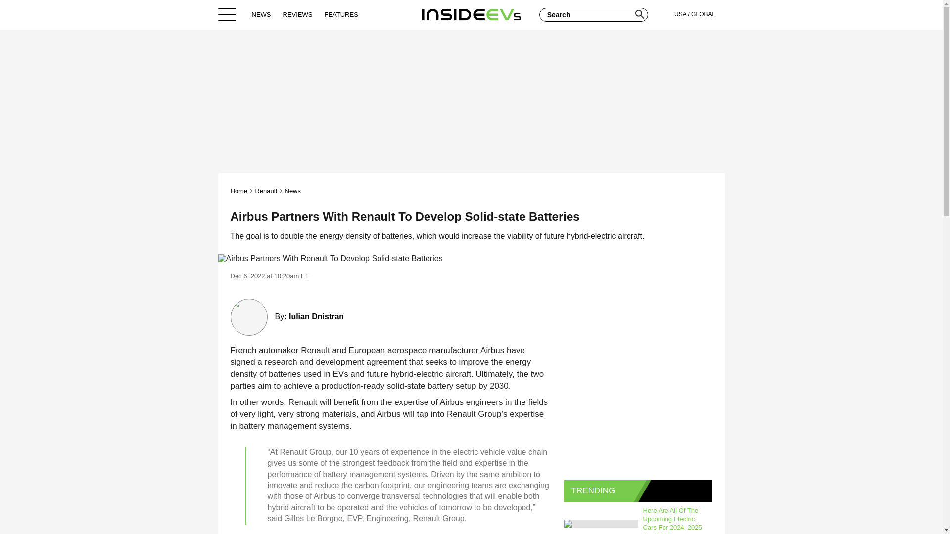  Describe the element at coordinates (239, 191) in the screenshot. I see `Home` at that location.